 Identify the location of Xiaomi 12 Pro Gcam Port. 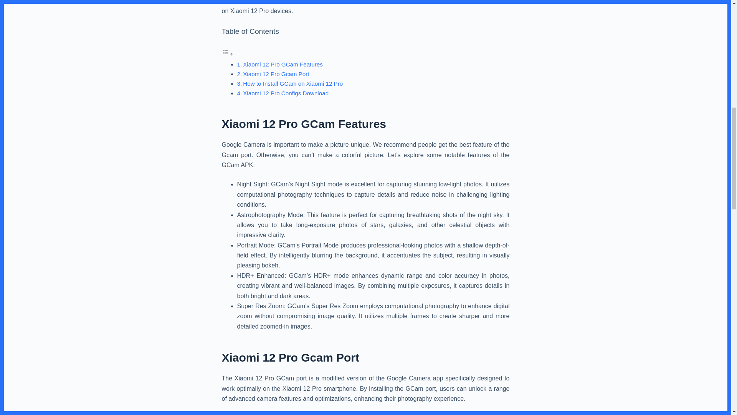
(276, 74).